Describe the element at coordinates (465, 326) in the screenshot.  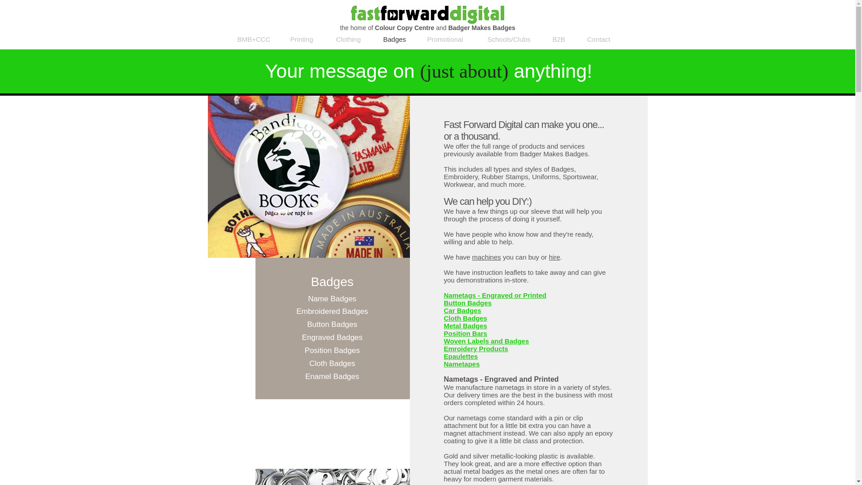
I see `Metal Badges` at that location.